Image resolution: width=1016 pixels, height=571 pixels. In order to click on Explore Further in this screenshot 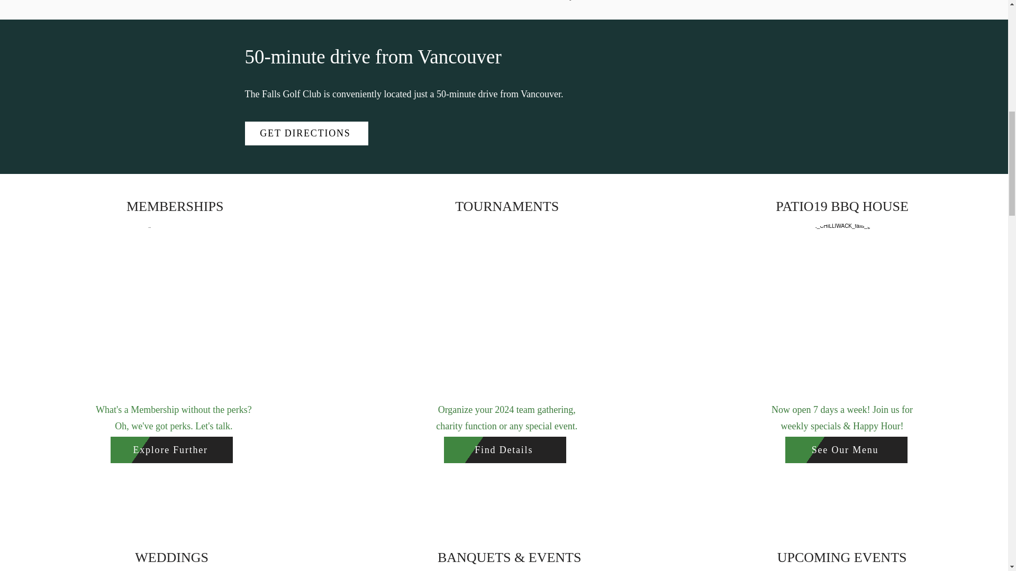, I will do `click(171, 449)`.